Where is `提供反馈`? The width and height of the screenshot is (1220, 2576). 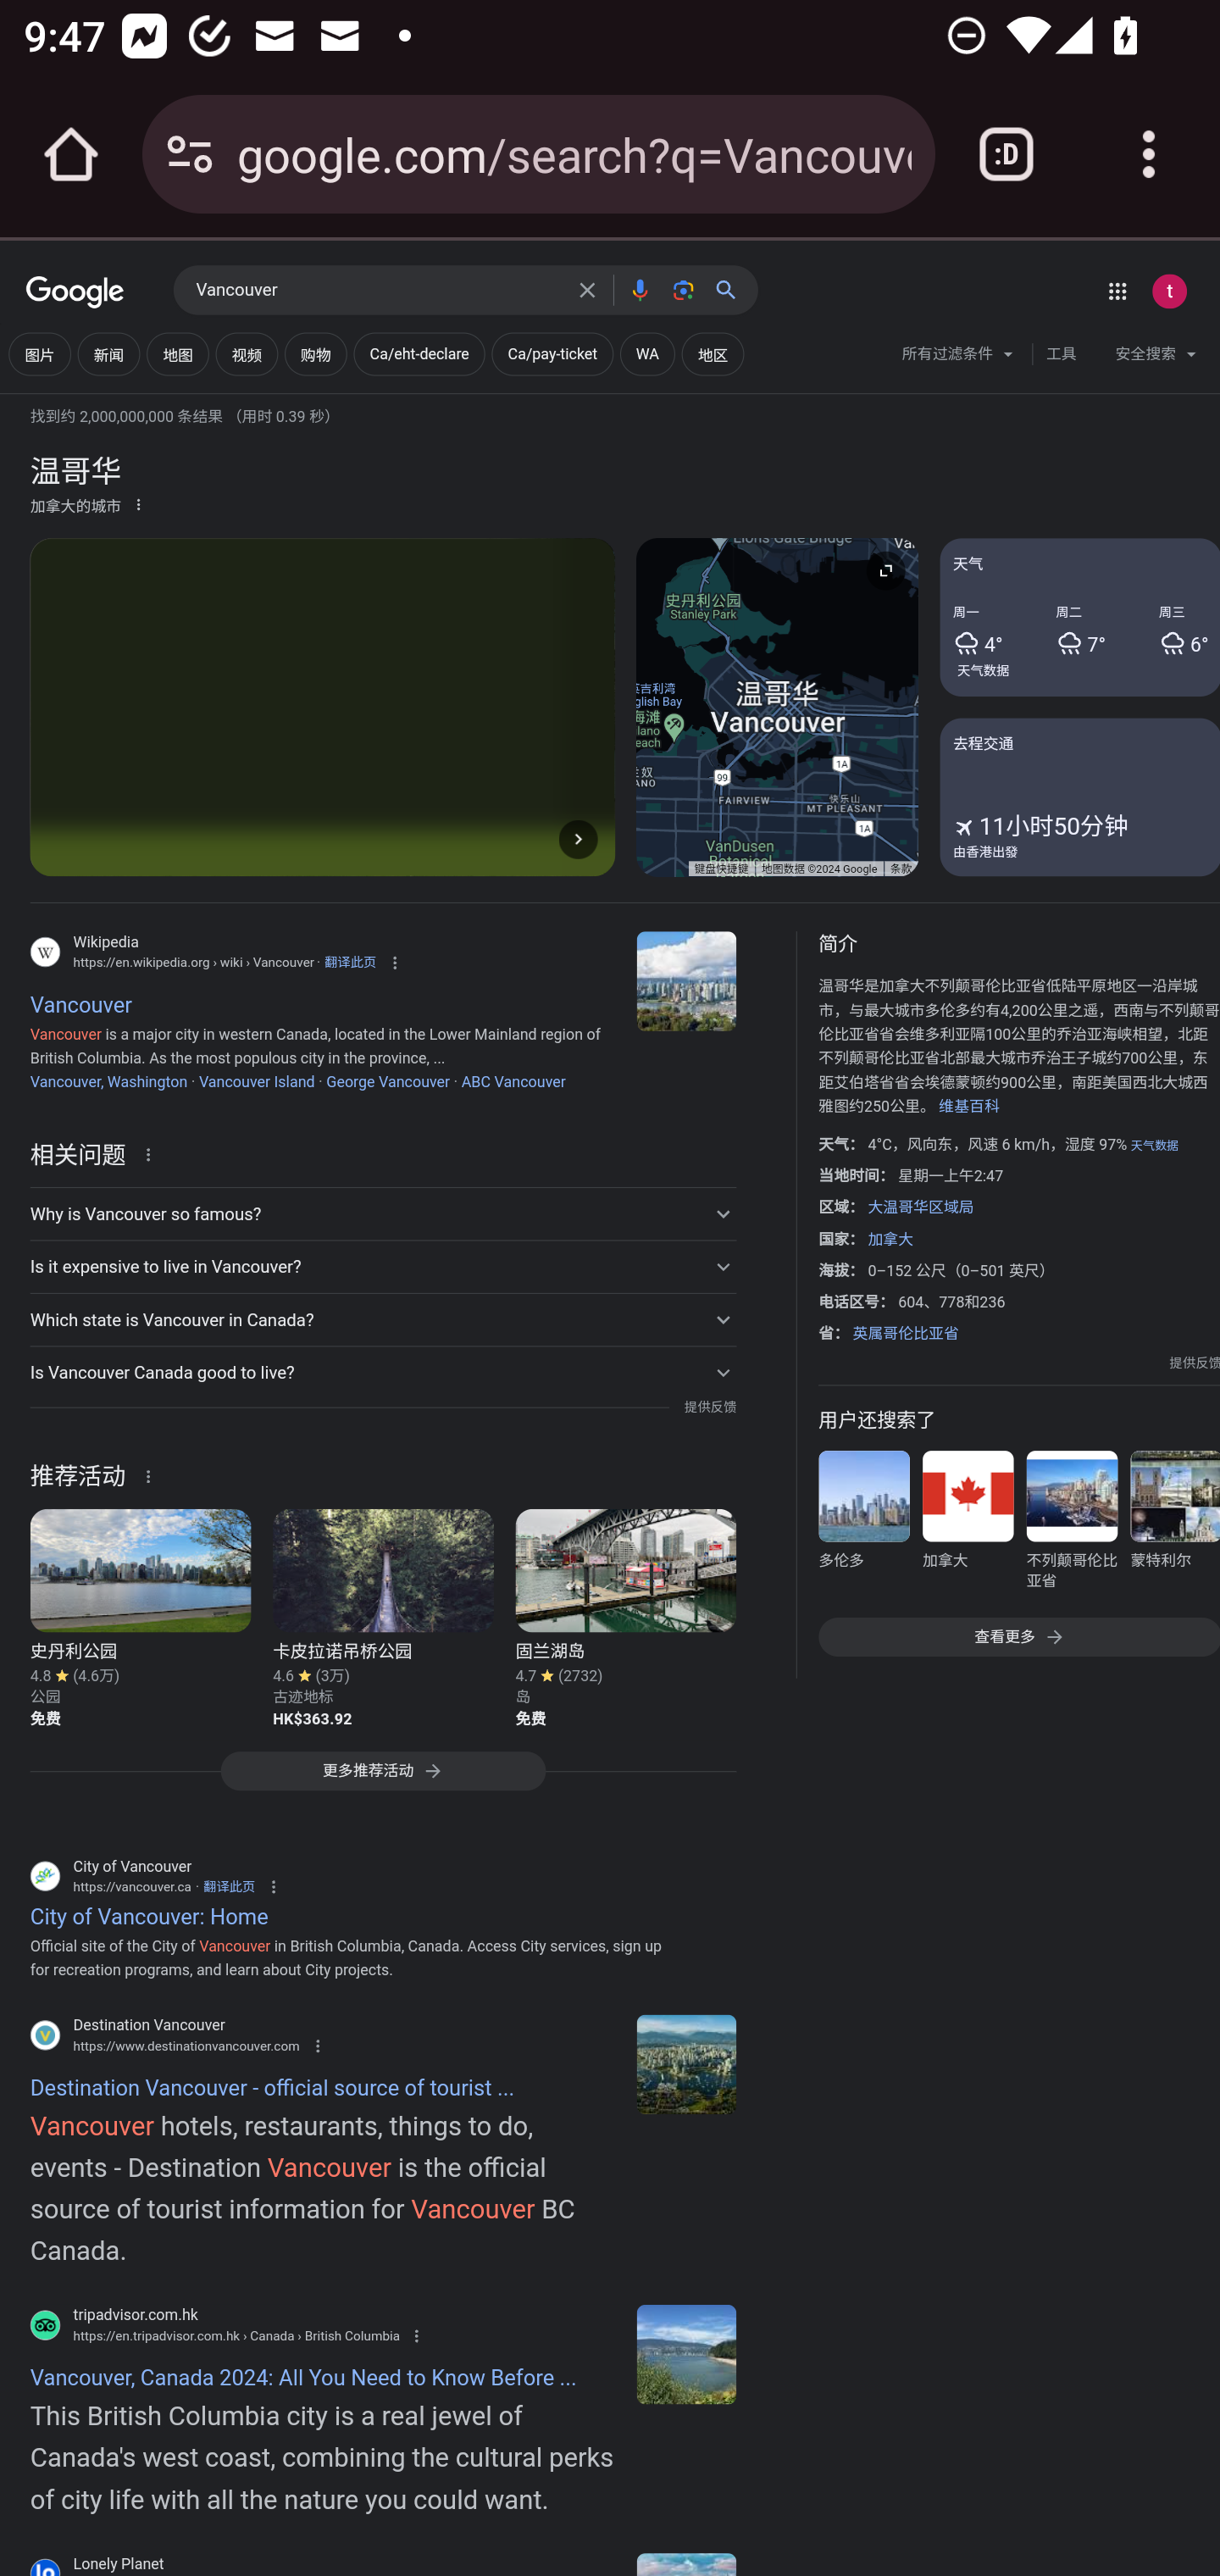 提供反馈 is located at coordinates (709, 1407).